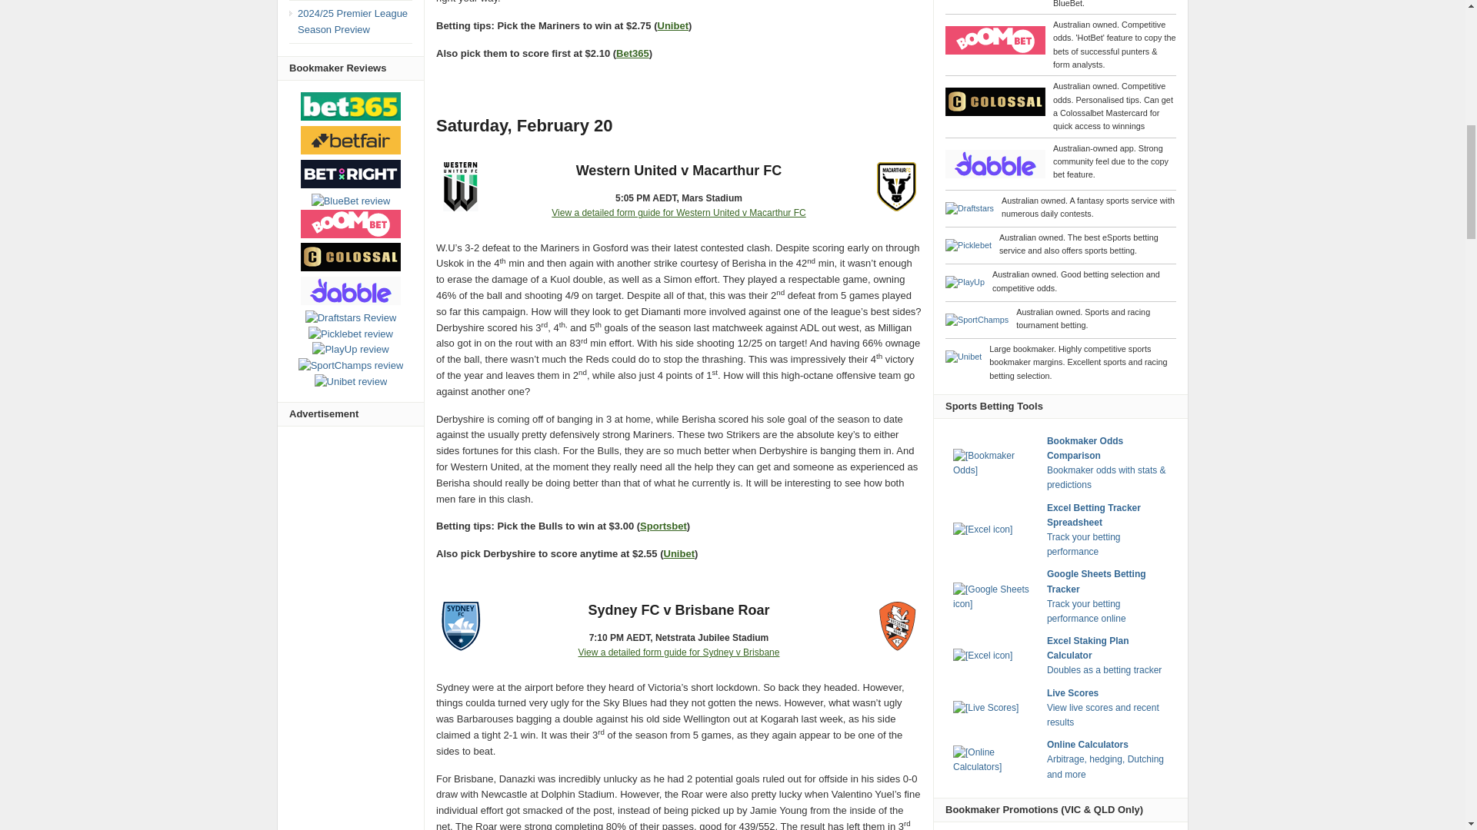 The height and width of the screenshot is (830, 1477). What do you see at coordinates (351, 201) in the screenshot?
I see `BlueBet review` at bounding box center [351, 201].